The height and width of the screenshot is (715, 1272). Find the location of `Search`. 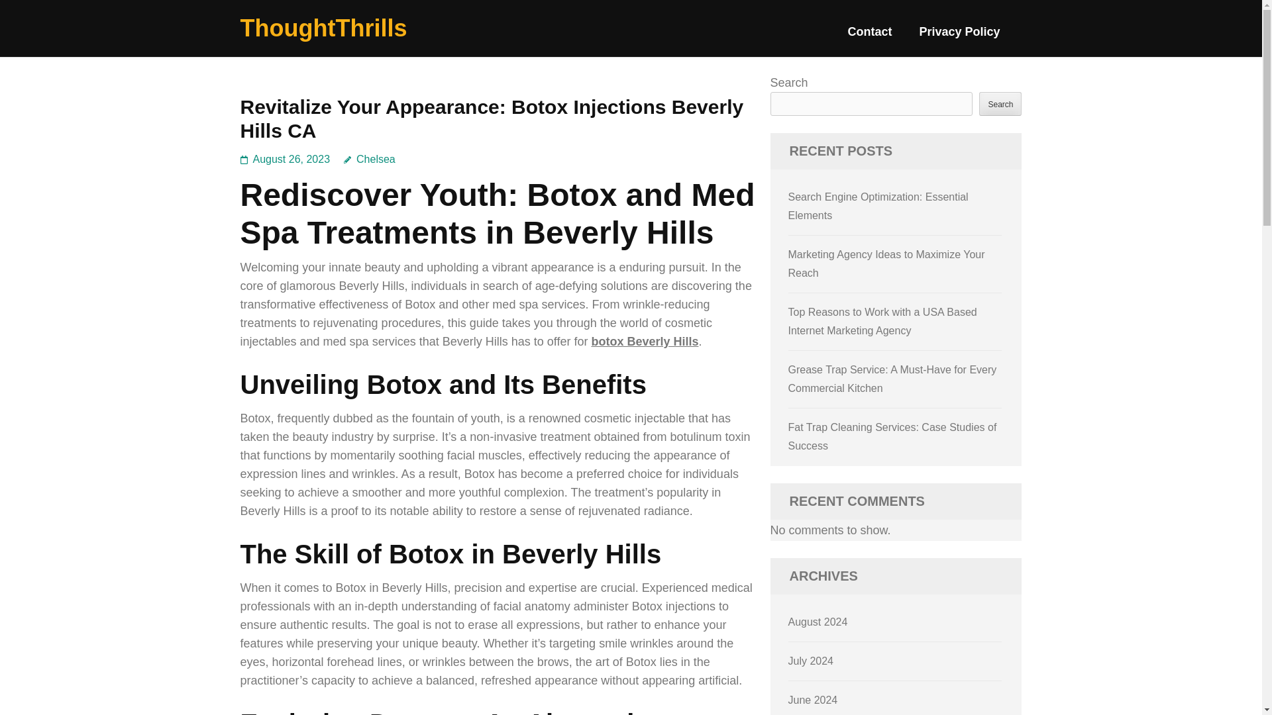

Search is located at coordinates (1000, 103).